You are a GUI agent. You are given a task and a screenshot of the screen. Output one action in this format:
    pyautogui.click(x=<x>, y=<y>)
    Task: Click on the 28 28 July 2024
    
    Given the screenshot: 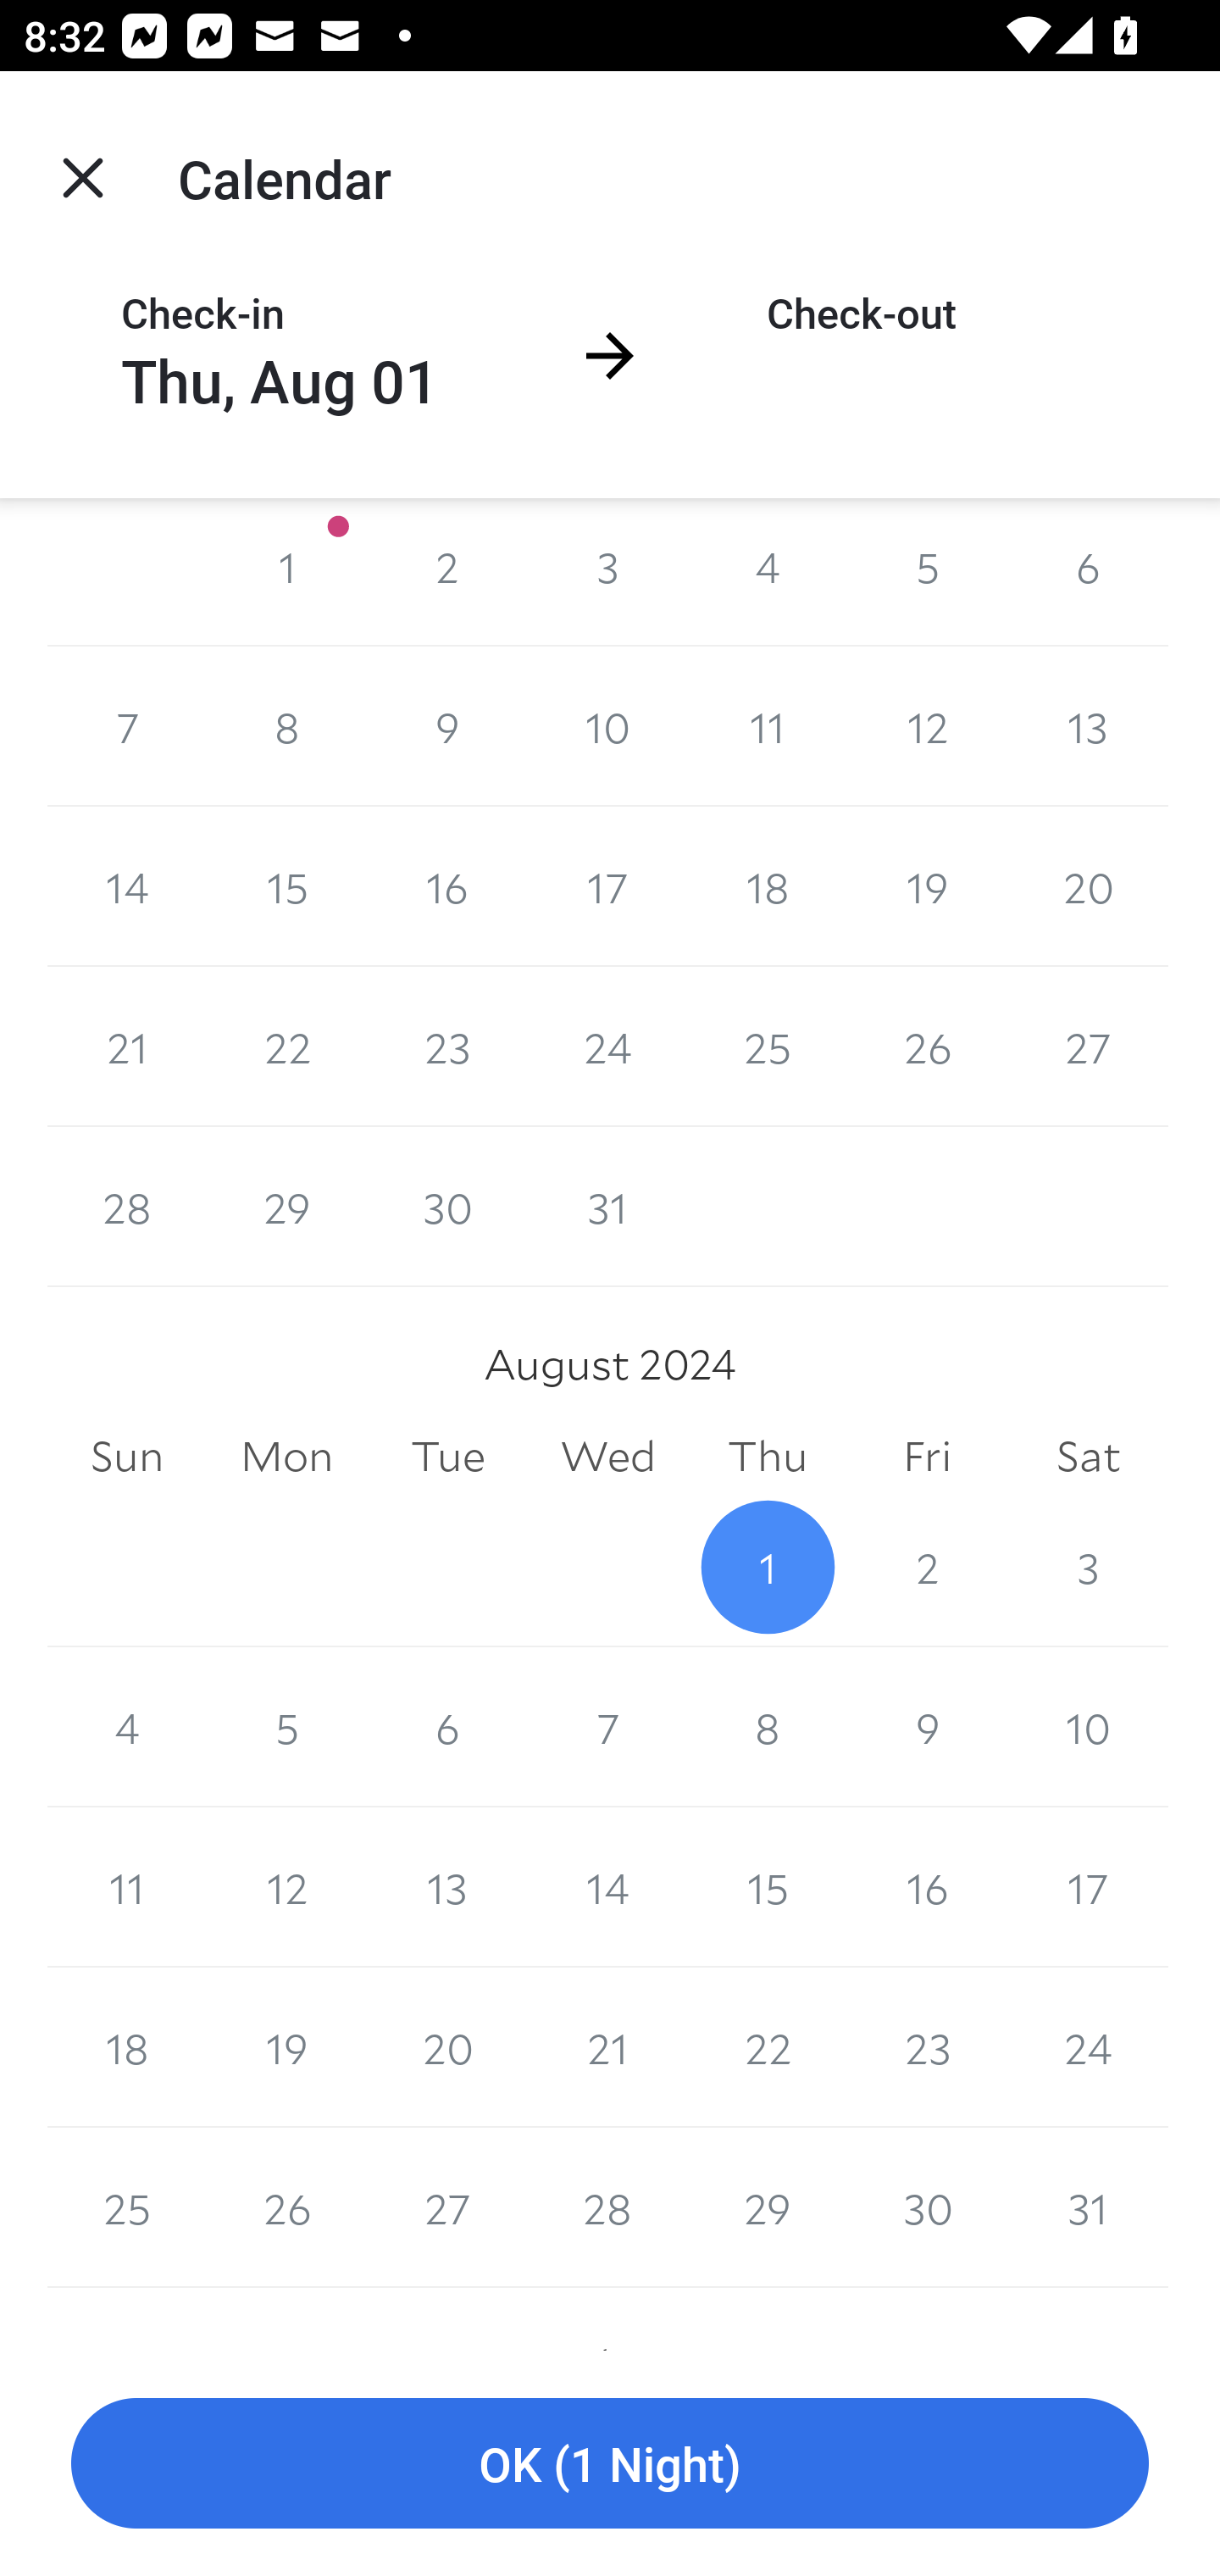 What is the action you would take?
    pyautogui.click(x=127, y=1208)
    